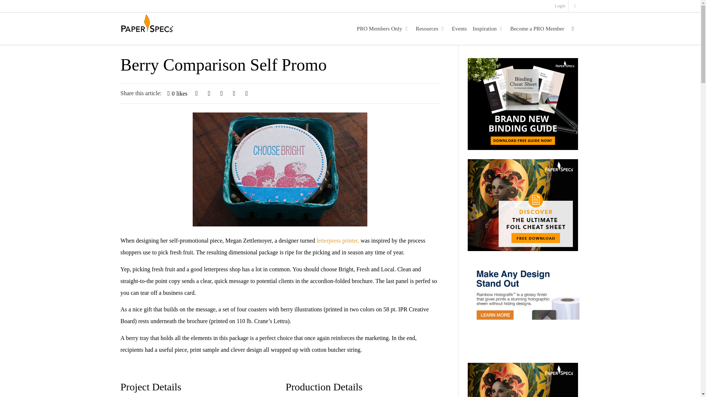 This screenshot has width=706, height=397. What do you see at coordinates (381, 29) in the screenshot?
I see `PRO Members Only` at bounding box center [381, 29].